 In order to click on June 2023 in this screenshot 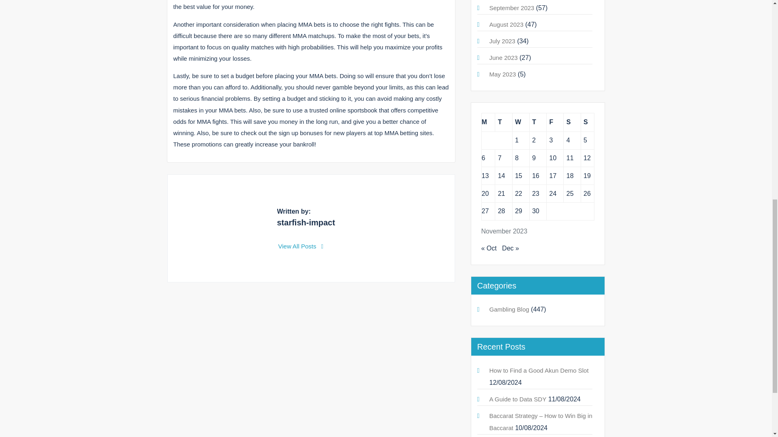, I will do `click(503, 57)`.